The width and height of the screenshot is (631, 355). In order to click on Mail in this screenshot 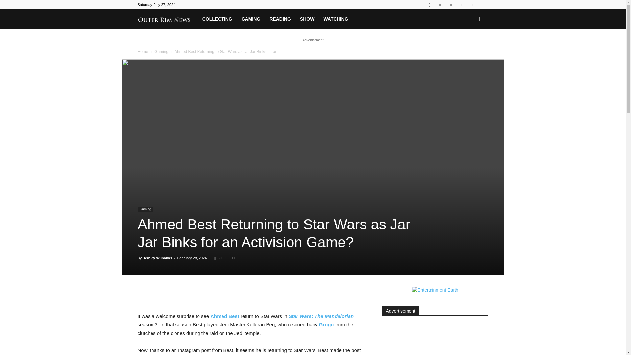, I will do `click(440, 5)`.